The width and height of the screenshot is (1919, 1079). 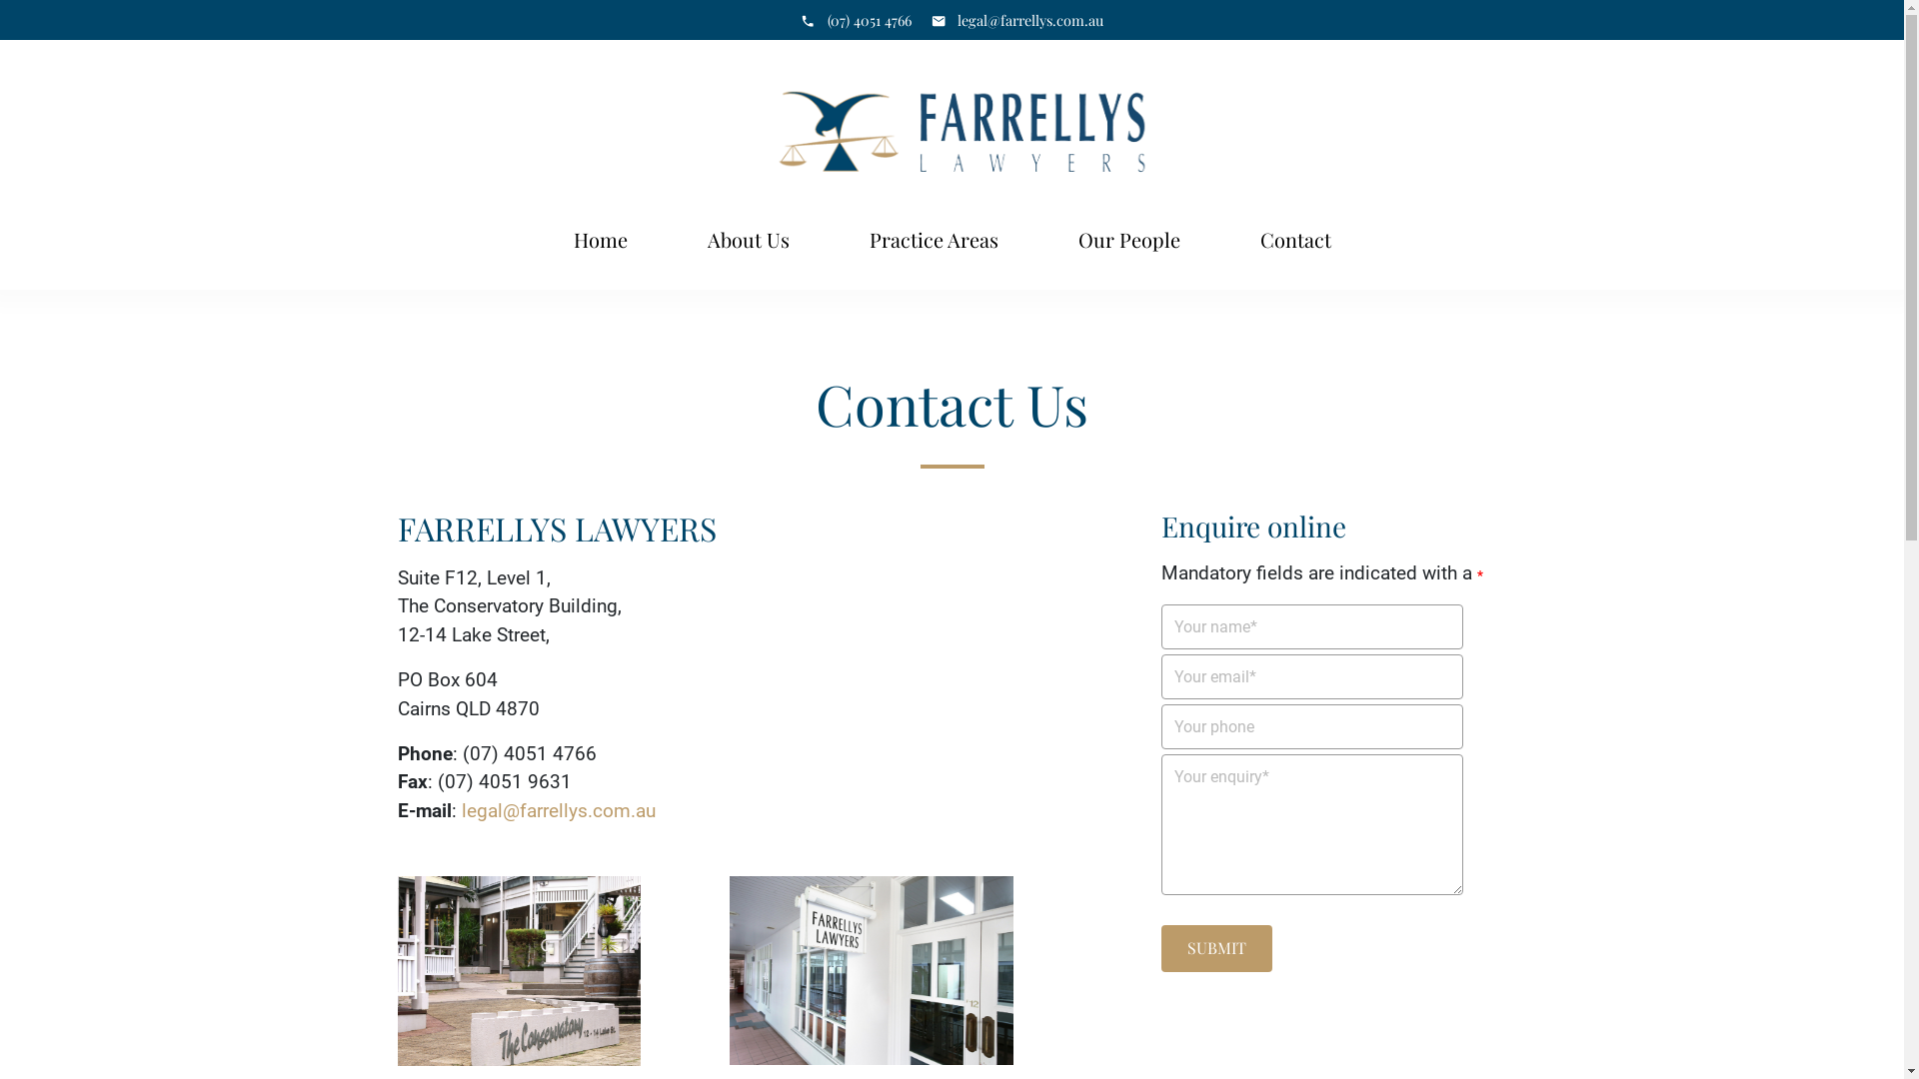 What do you see at coordinates (559, 811) in the screenshot?
I see `legal@farrellys.com.au` at bounding box center [559, 811].